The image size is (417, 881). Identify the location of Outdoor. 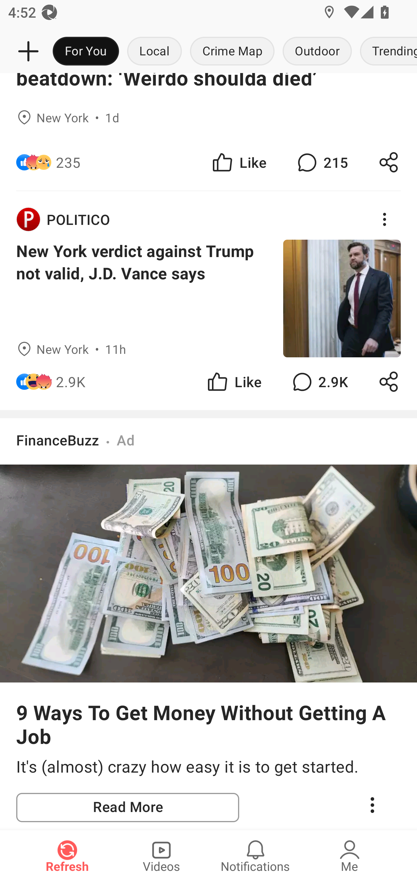
(317, 52).